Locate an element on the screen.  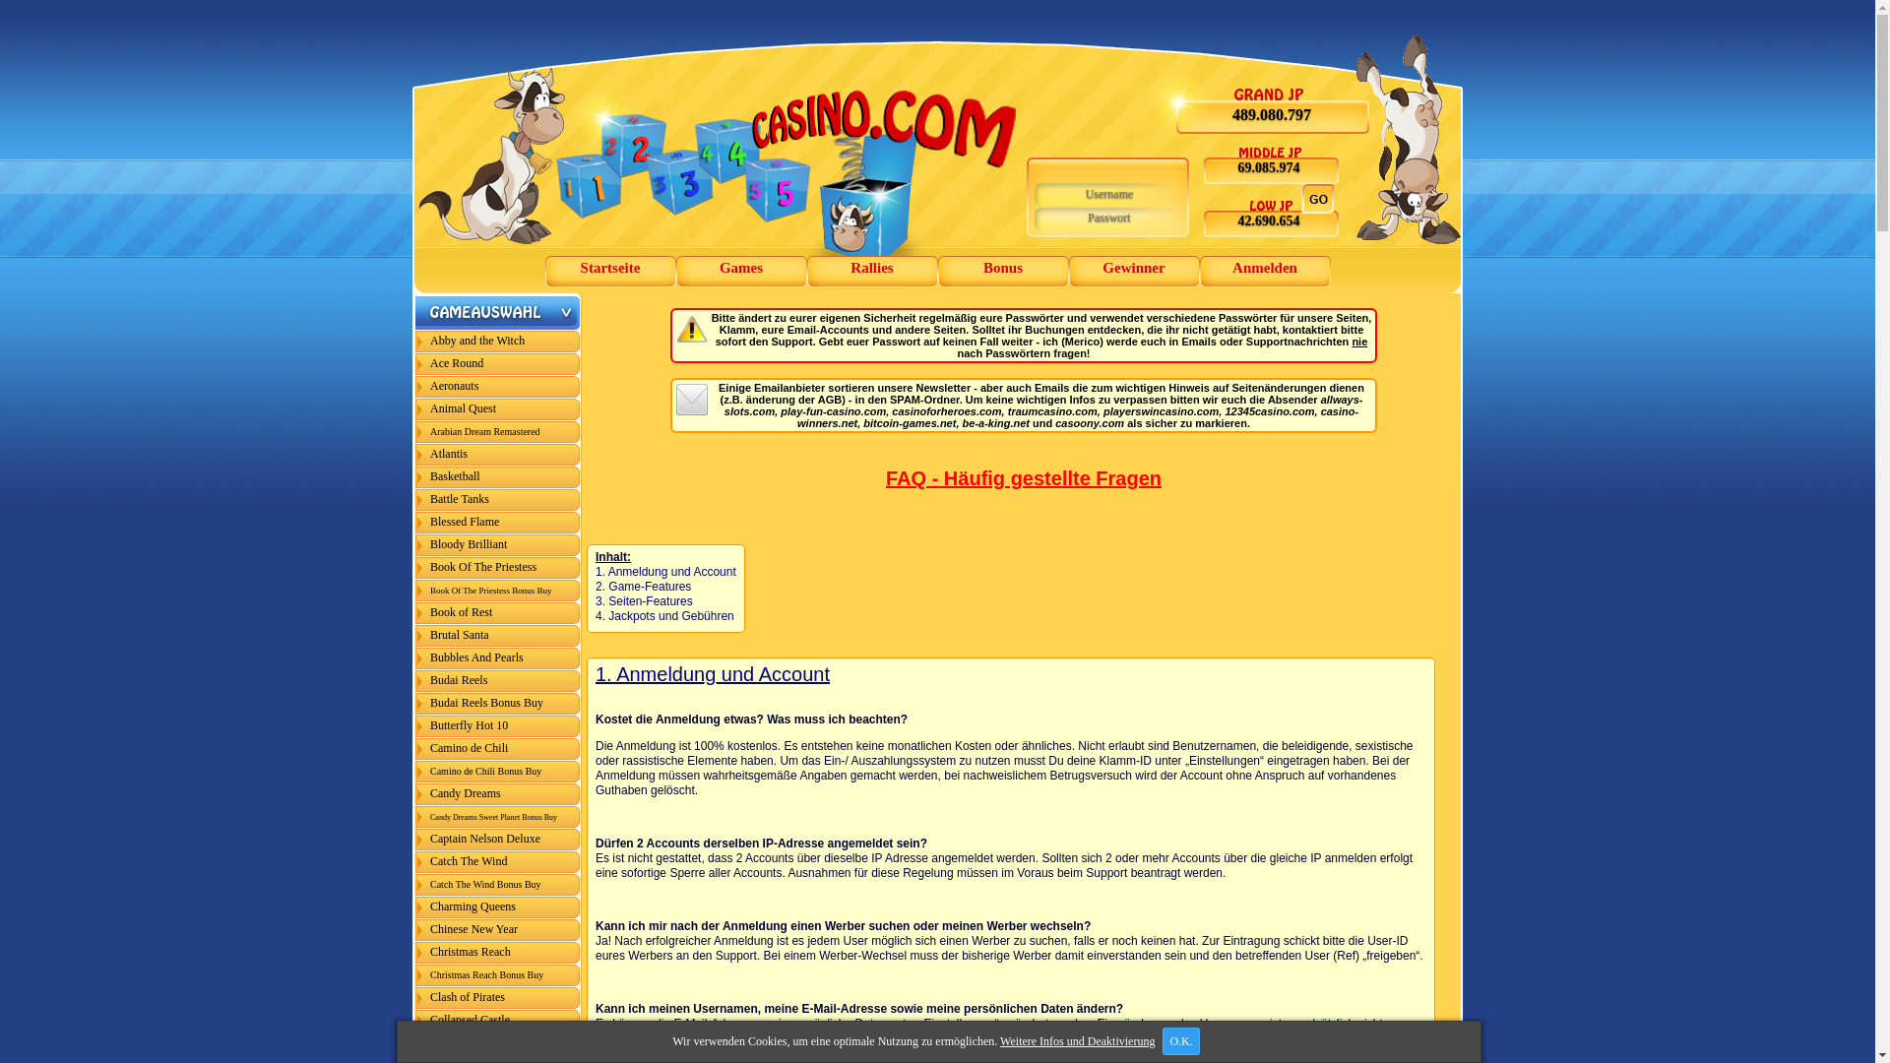
Book Of The Priestess is located at coordinates (498, 568).